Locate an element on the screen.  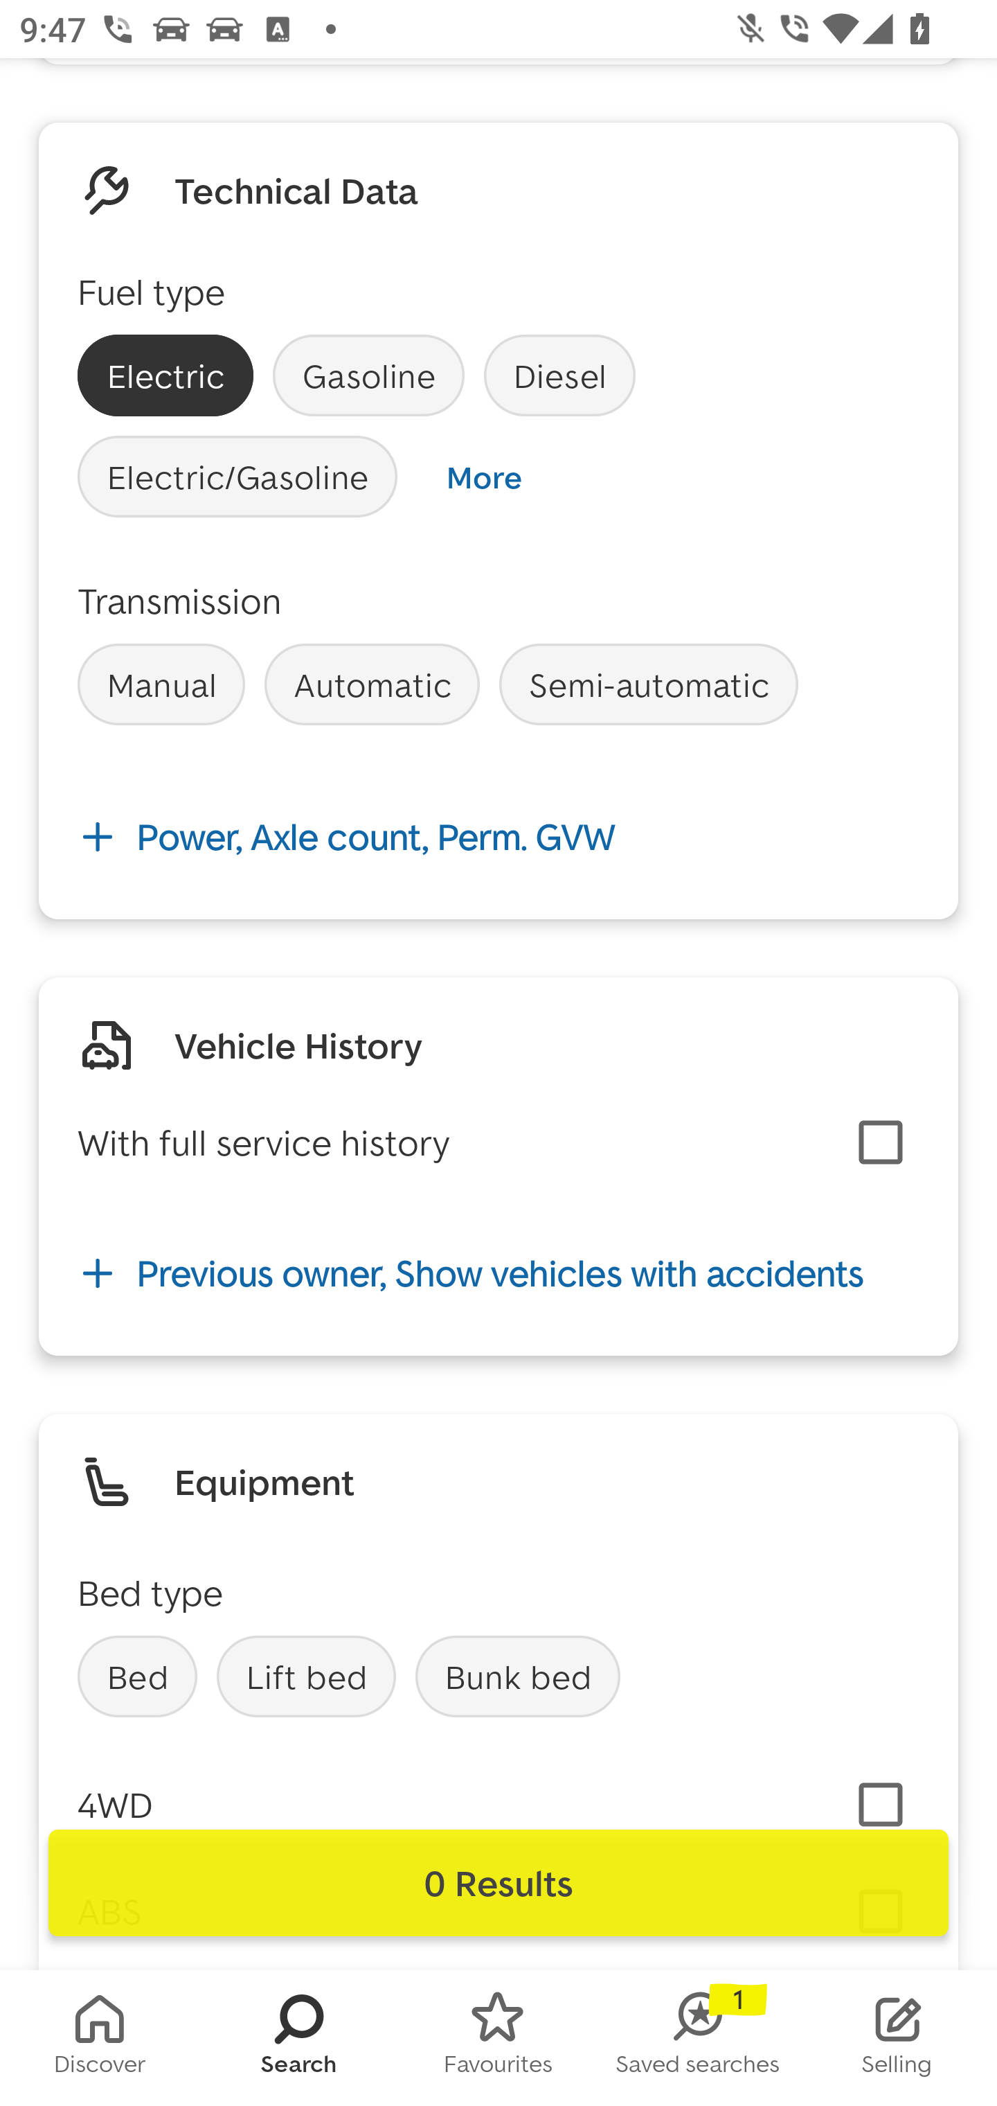
Bed is located at coordinates (137, 1676).